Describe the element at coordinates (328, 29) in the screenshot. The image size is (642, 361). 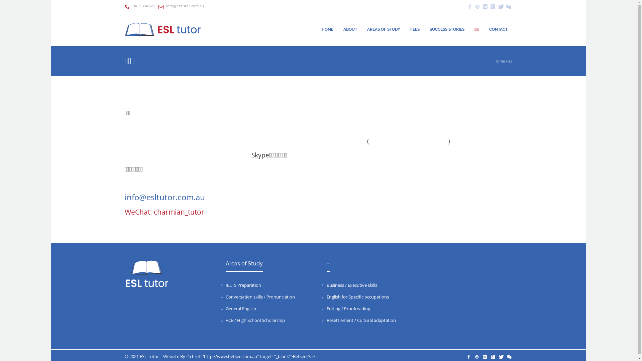
I see `HOME` at that location.